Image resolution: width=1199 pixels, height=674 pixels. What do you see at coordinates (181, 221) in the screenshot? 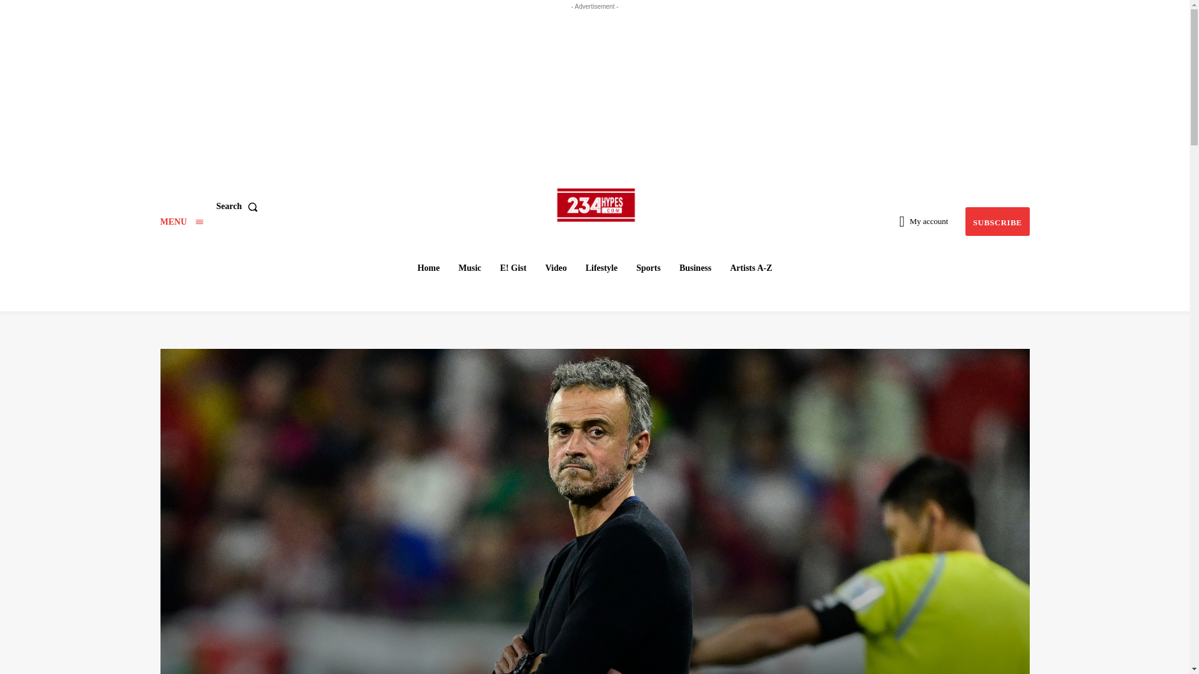
I see `MENU` at bounding box center [181, 221].